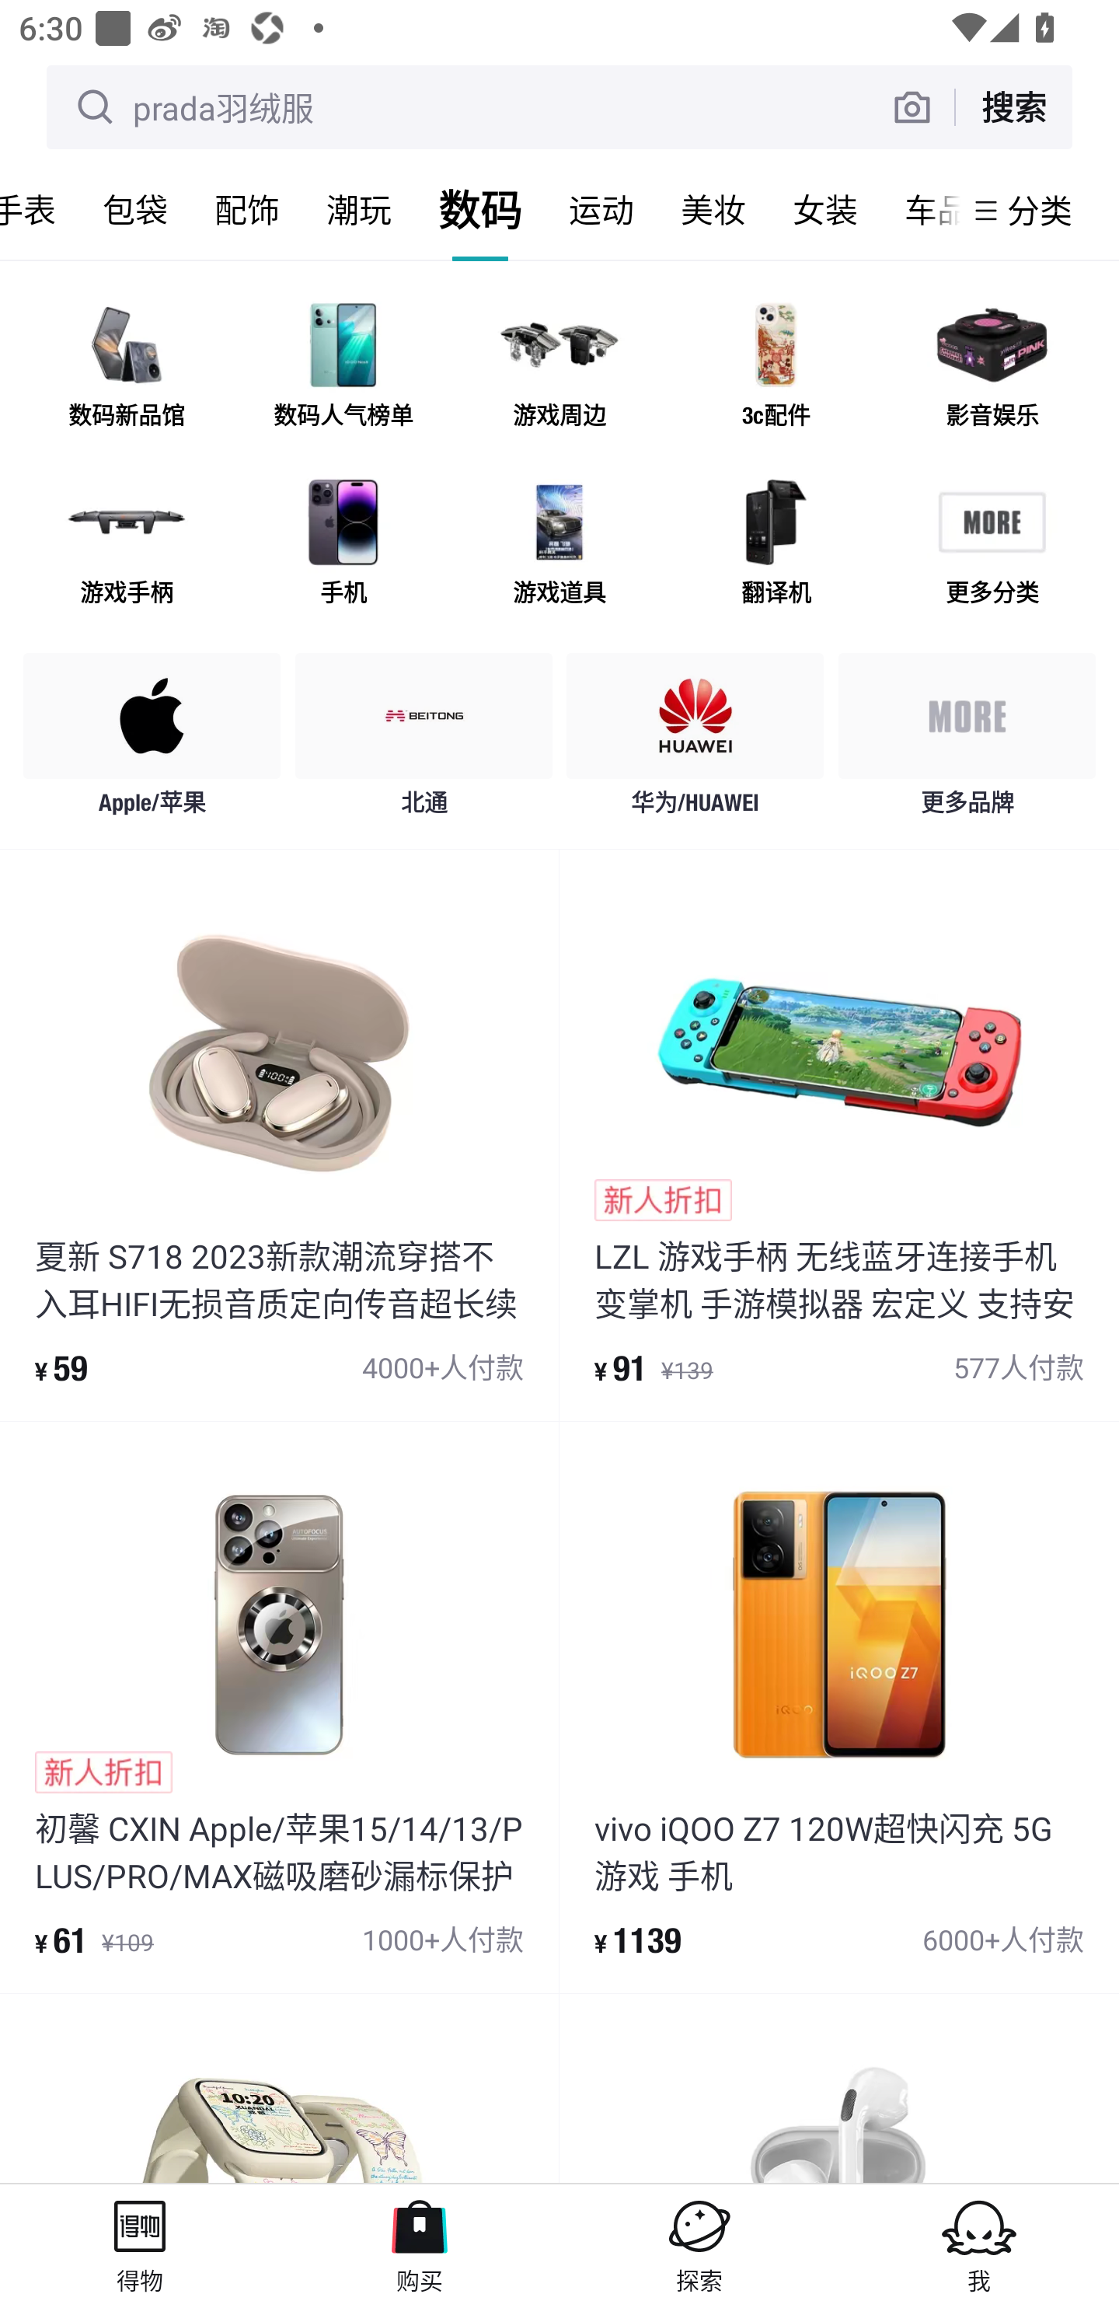 This screenshot has width=1119, height=2301. I want to click on 华为/HUAWEI, so click(695, 742).